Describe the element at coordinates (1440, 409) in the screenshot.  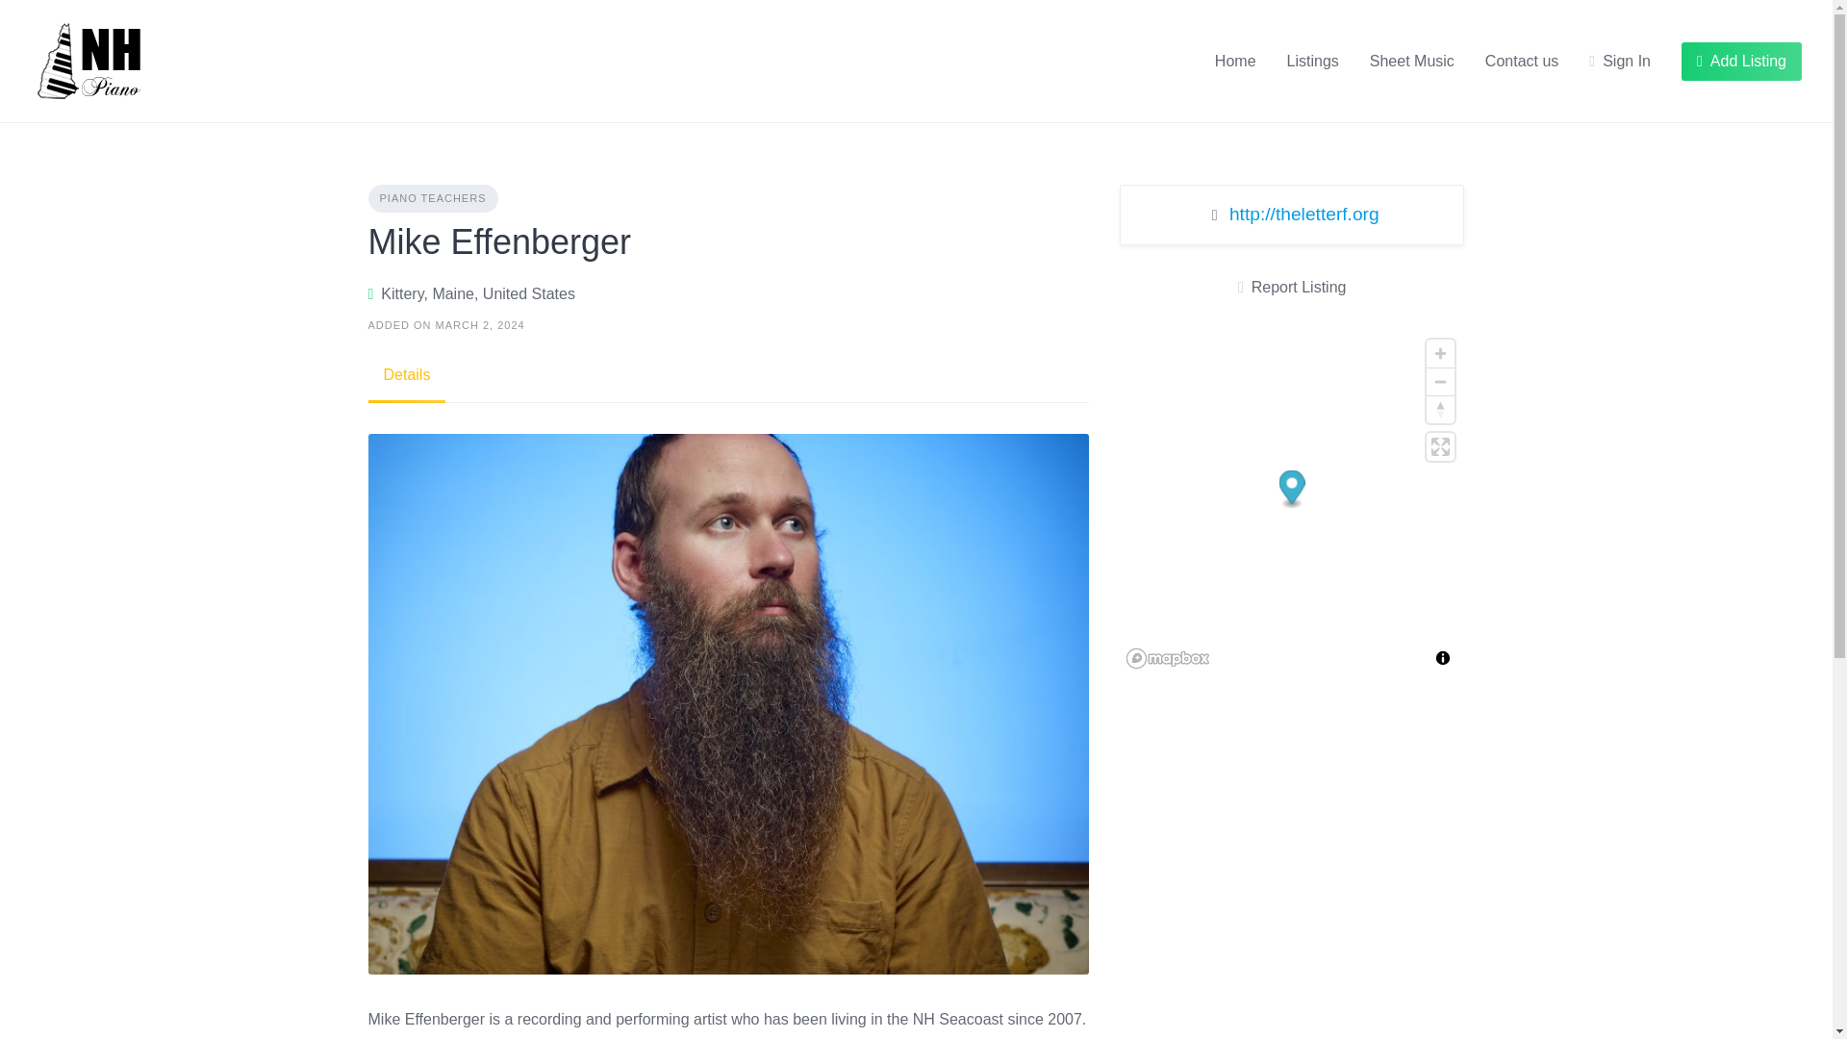
I see `Reset bearing to north` at that location.